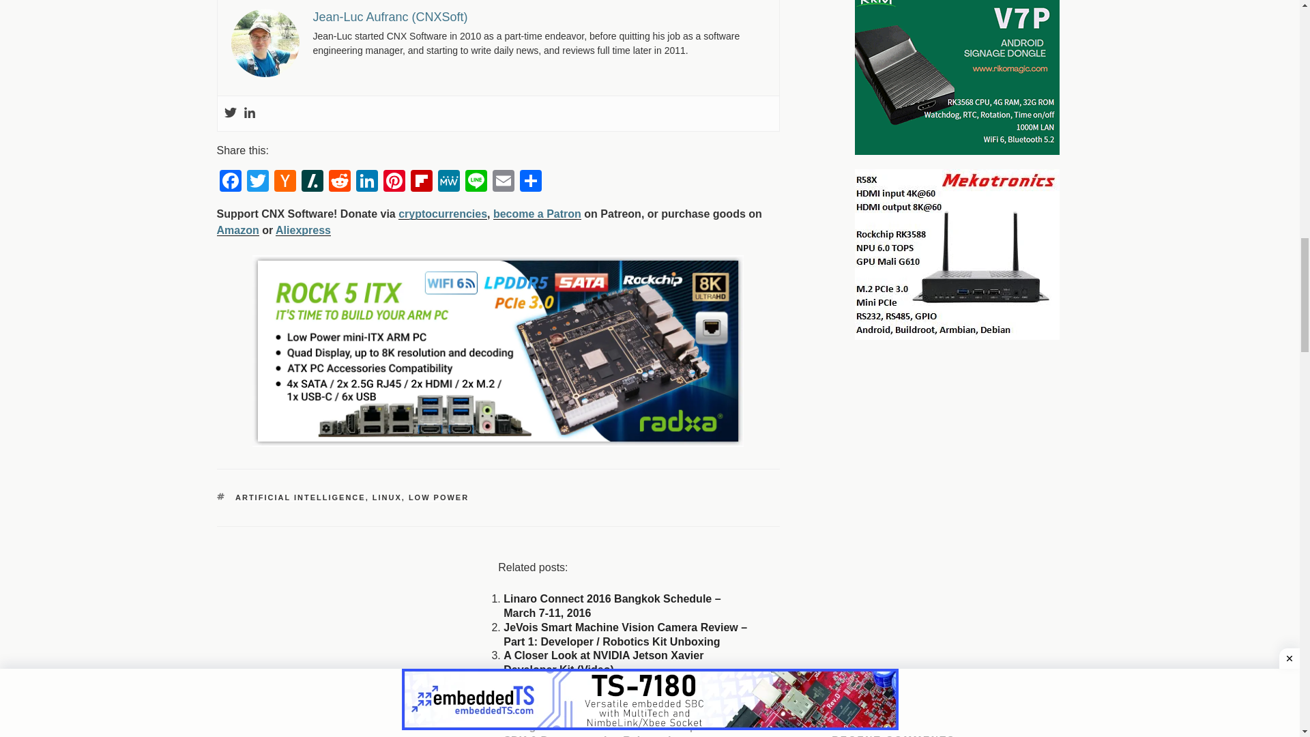  What do you see at coordinates (476, 183) in the screenshot?
I see `Line` at bounding box center [476, 183].